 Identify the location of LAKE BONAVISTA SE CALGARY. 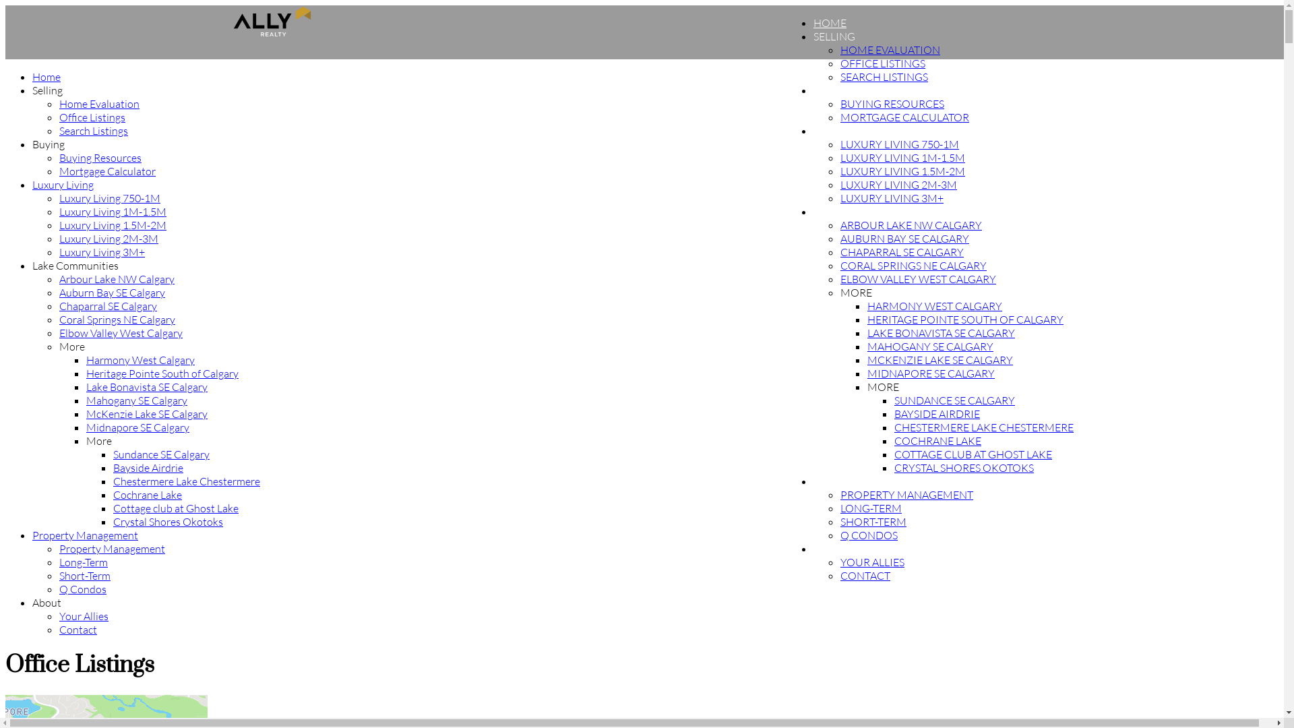
(941, 333).